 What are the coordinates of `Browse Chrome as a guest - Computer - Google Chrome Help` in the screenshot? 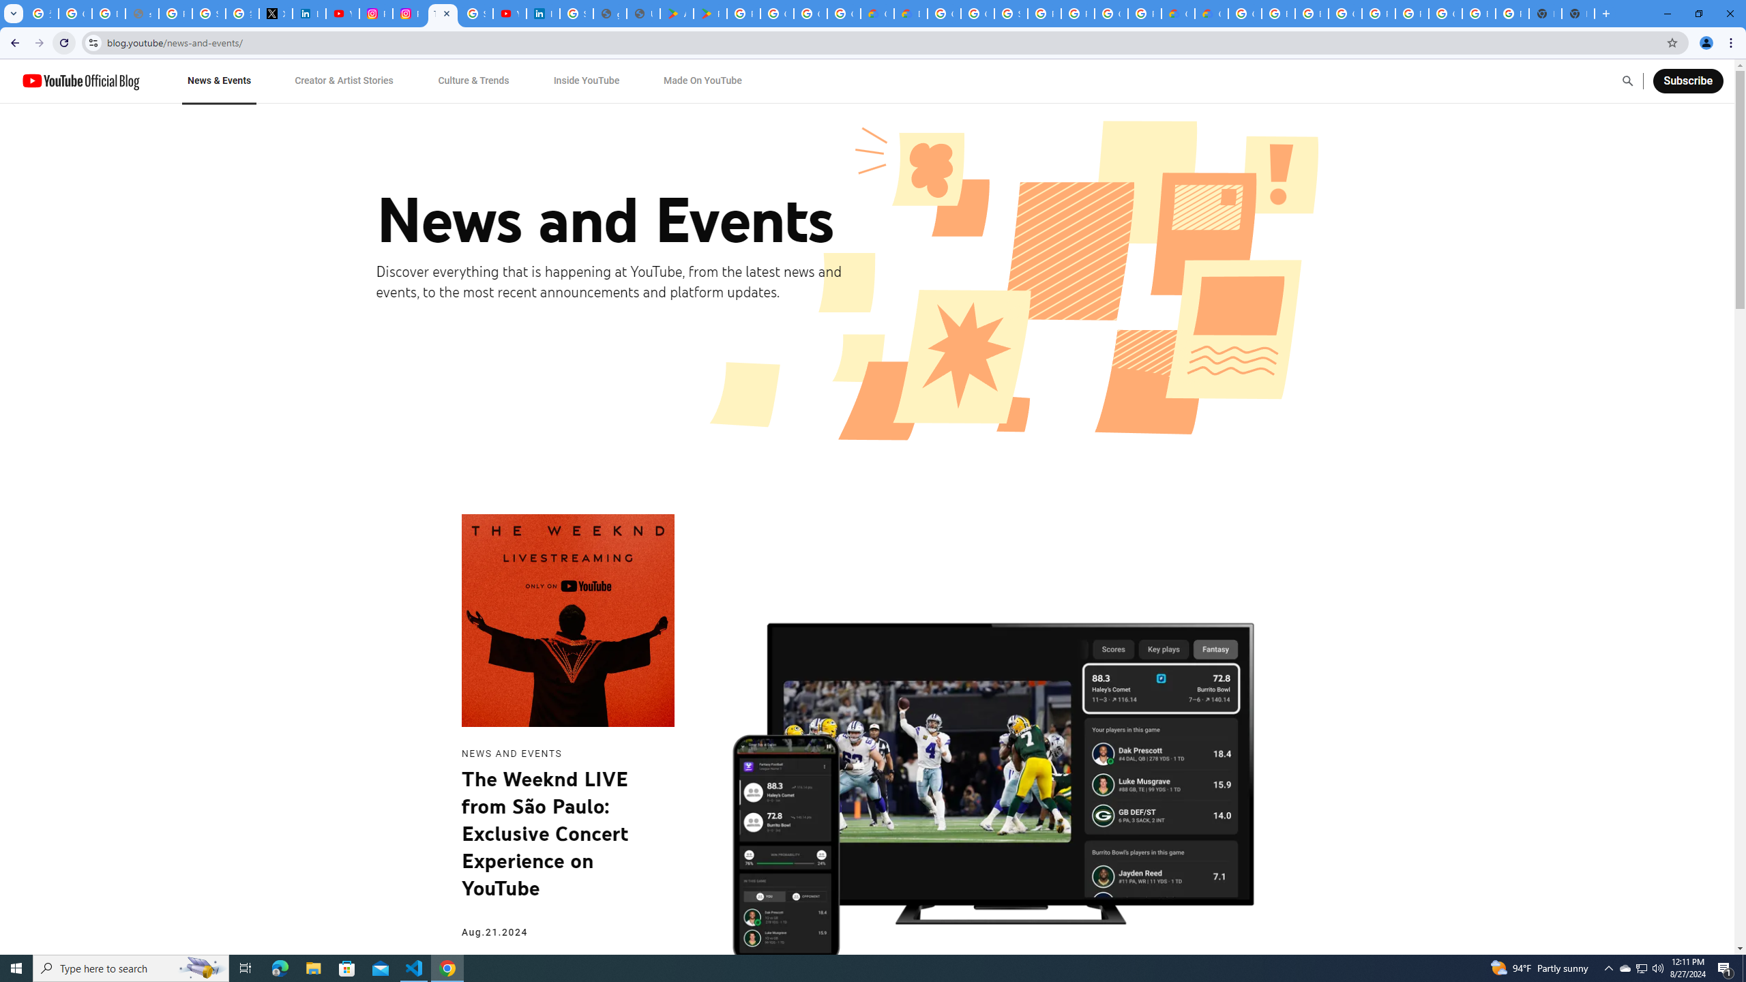 It's located at (1311, 14).